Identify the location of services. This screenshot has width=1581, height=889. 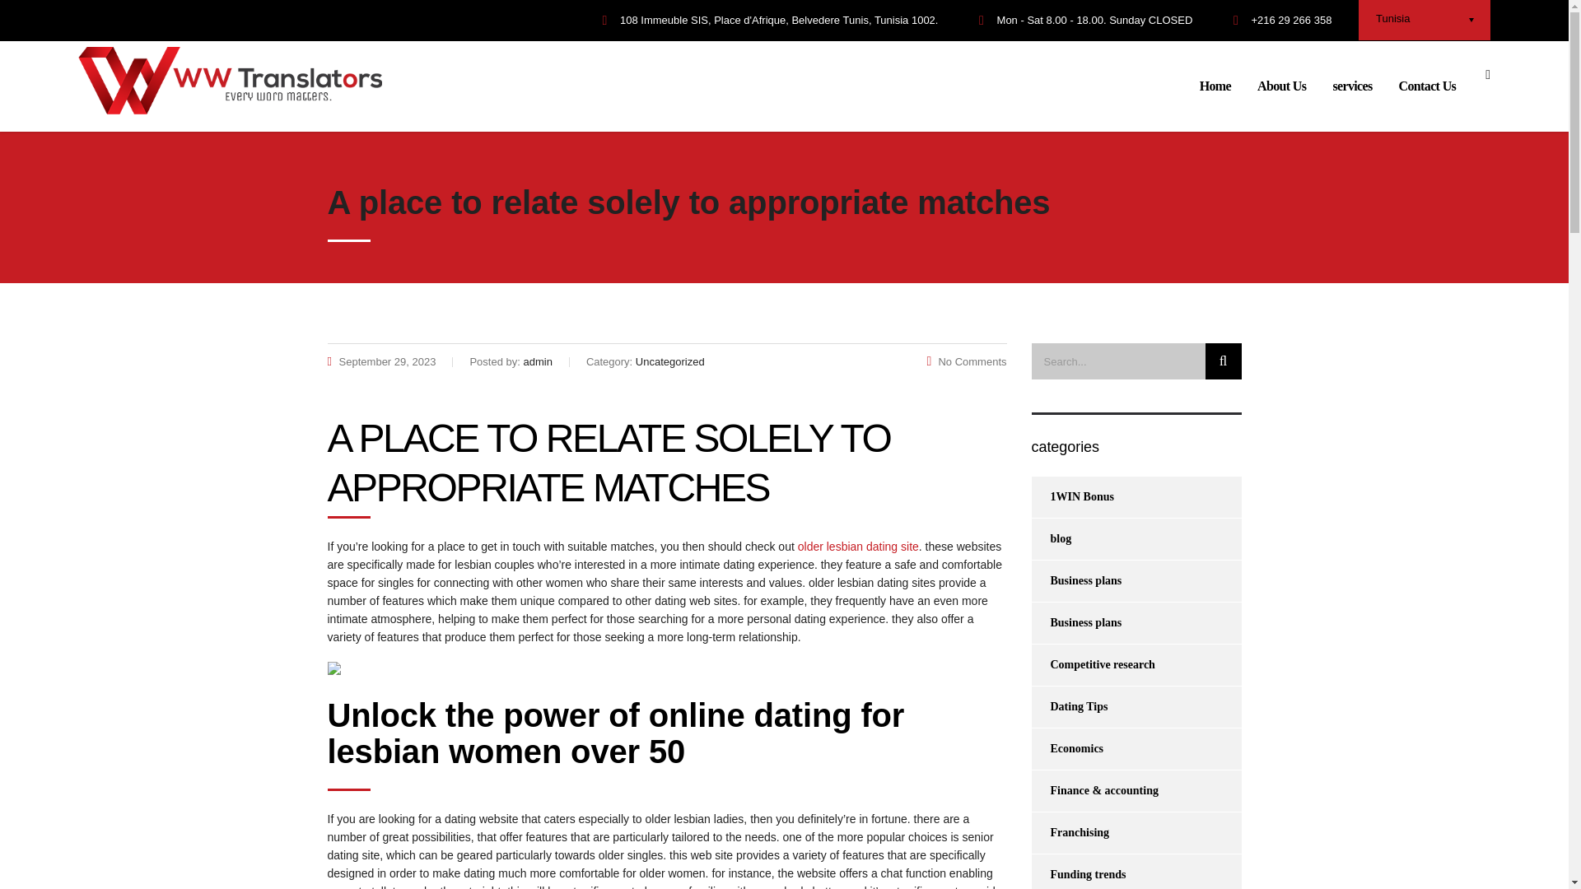
(1351, 86).